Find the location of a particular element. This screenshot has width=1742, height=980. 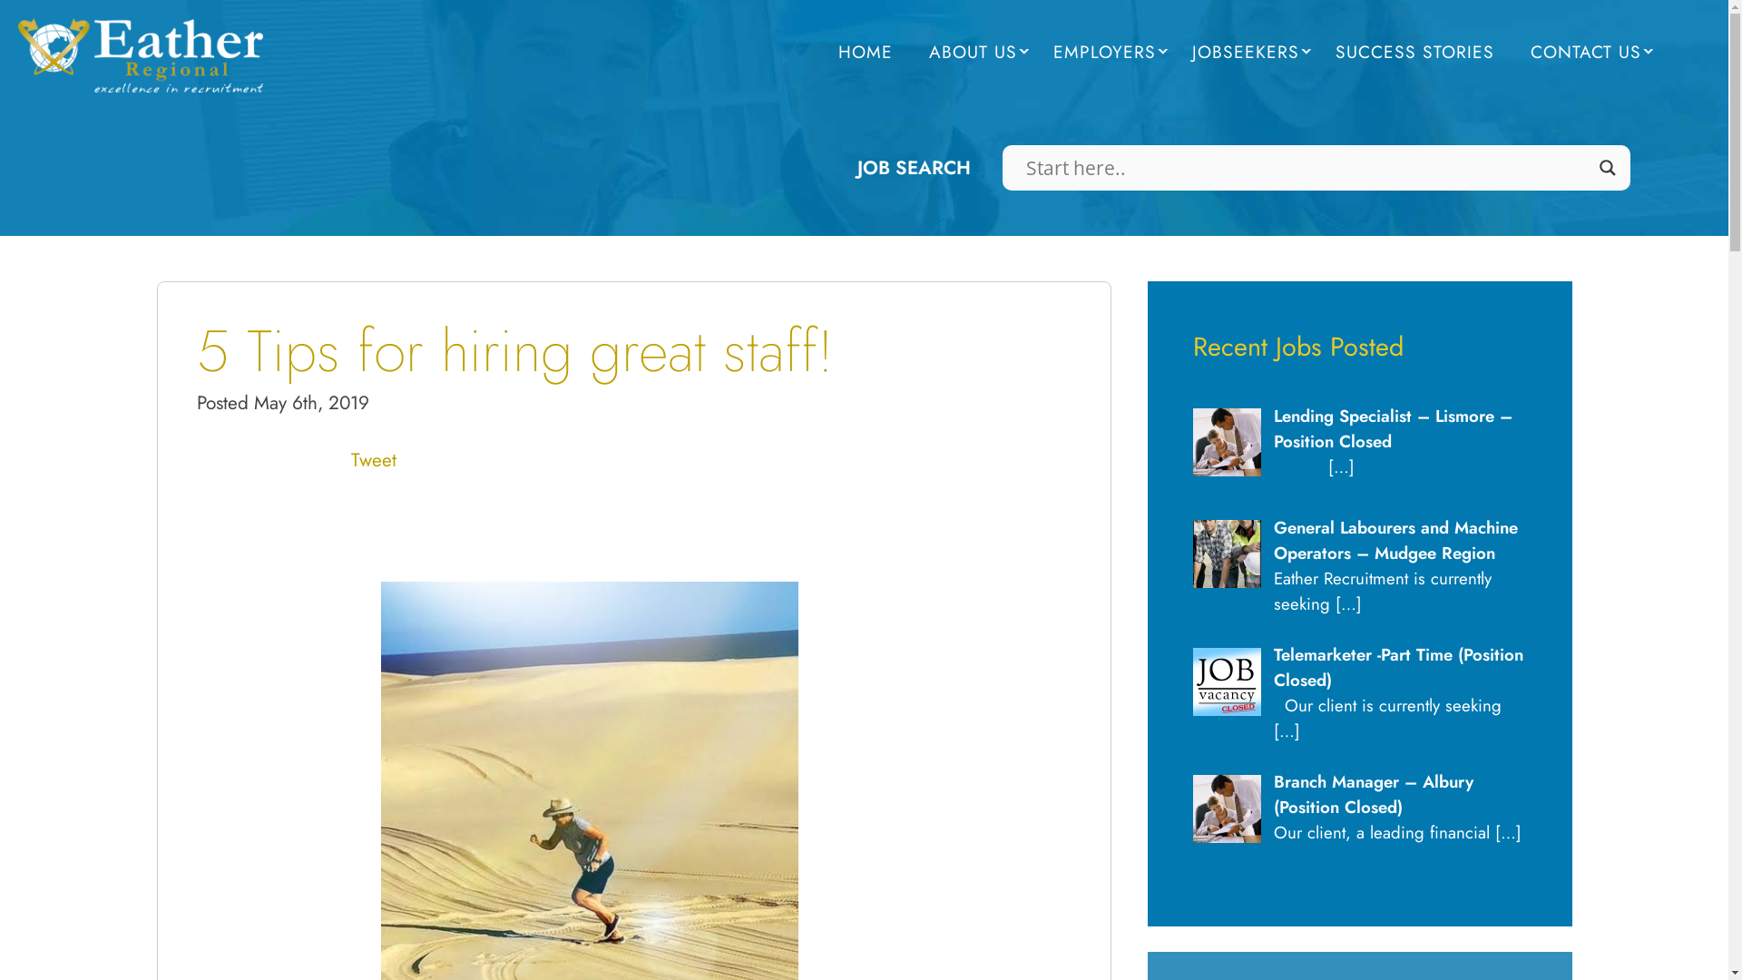

ABOUT US is located at coordinates (973, 53).